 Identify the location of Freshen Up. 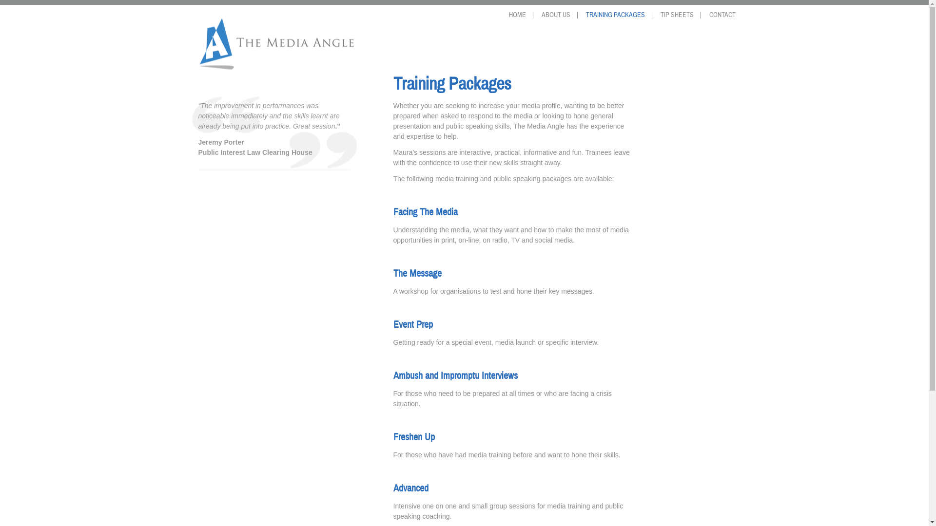
(414, 437).